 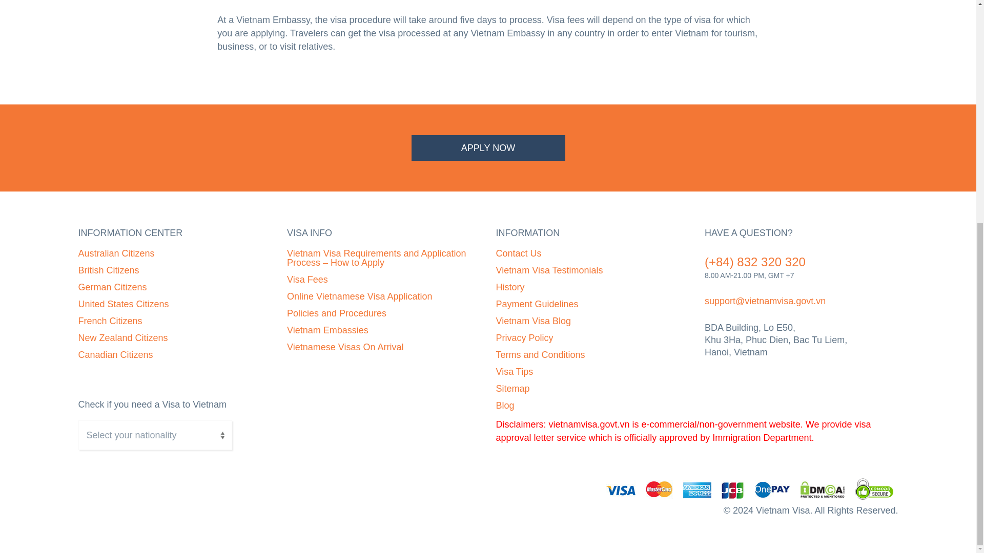 What do you see at coordinates (123, 304) in the screenshot?
I see `United States Citizens` at bounding box center [123, 304].